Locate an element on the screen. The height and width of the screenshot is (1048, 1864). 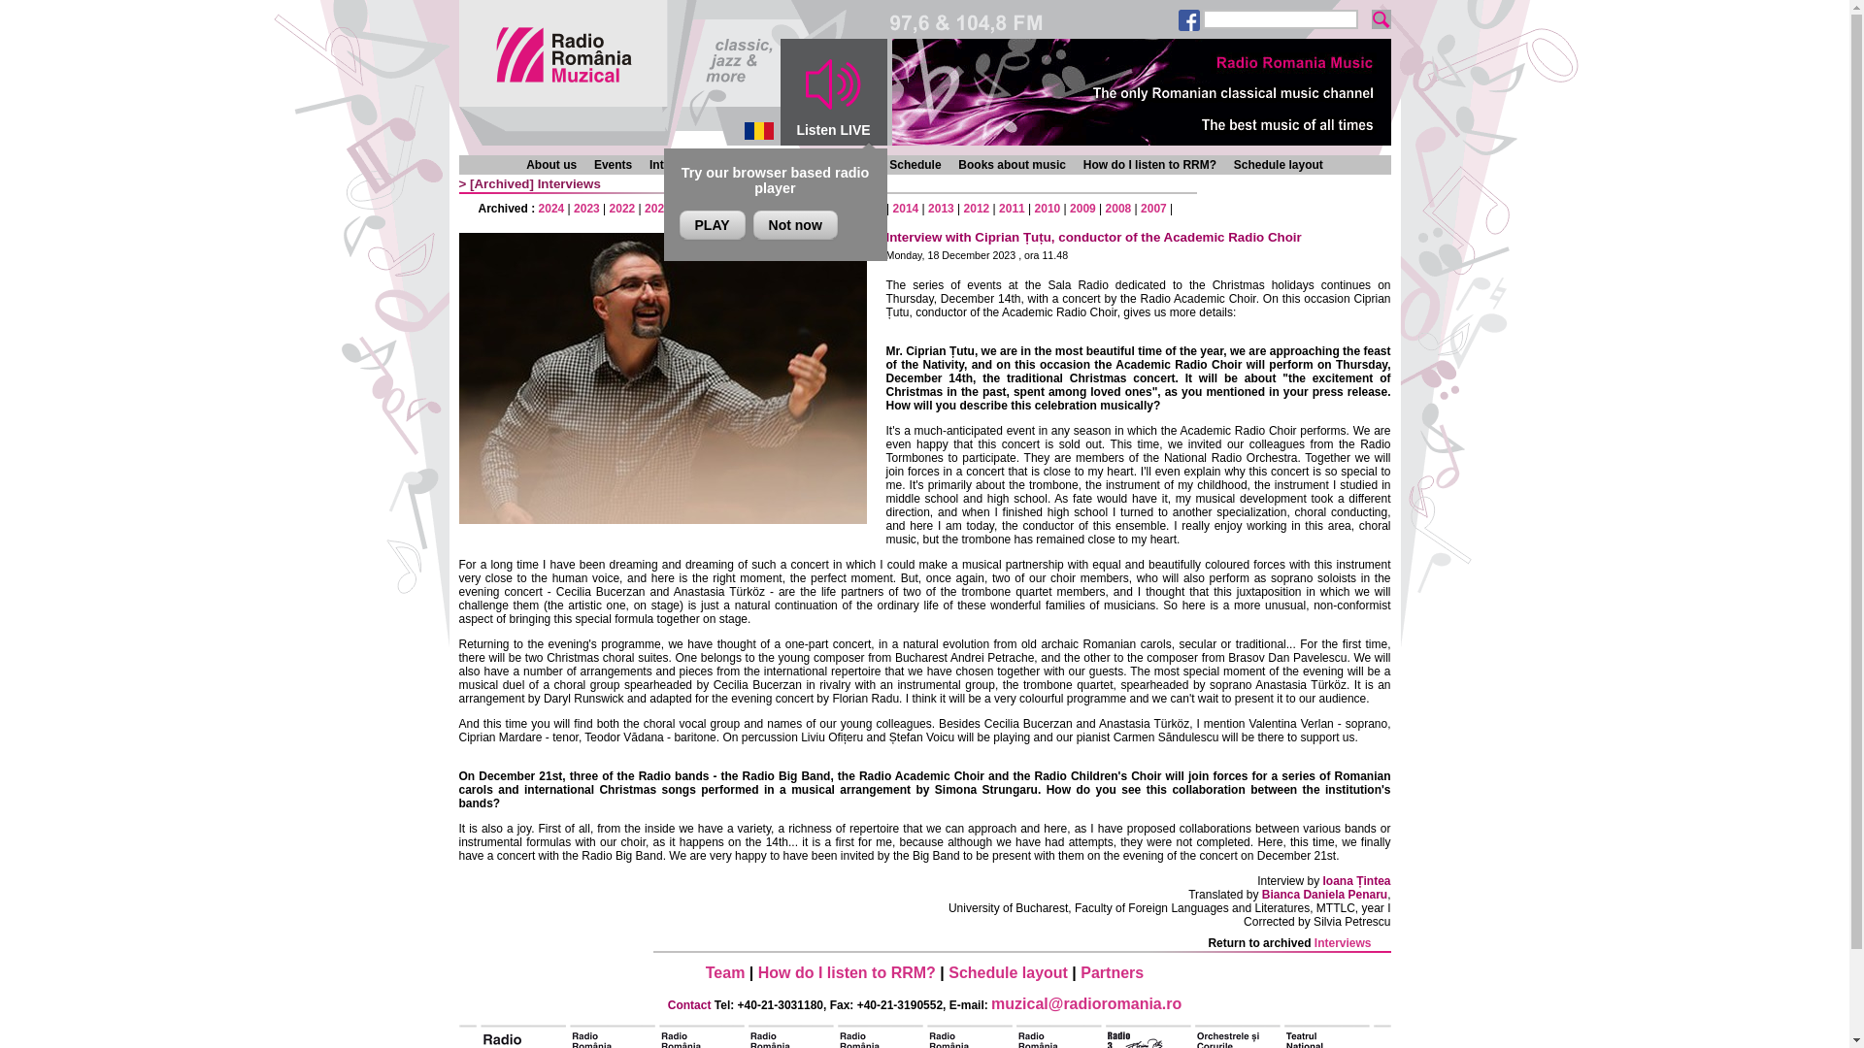
Team is located at coordinates (726, 972).